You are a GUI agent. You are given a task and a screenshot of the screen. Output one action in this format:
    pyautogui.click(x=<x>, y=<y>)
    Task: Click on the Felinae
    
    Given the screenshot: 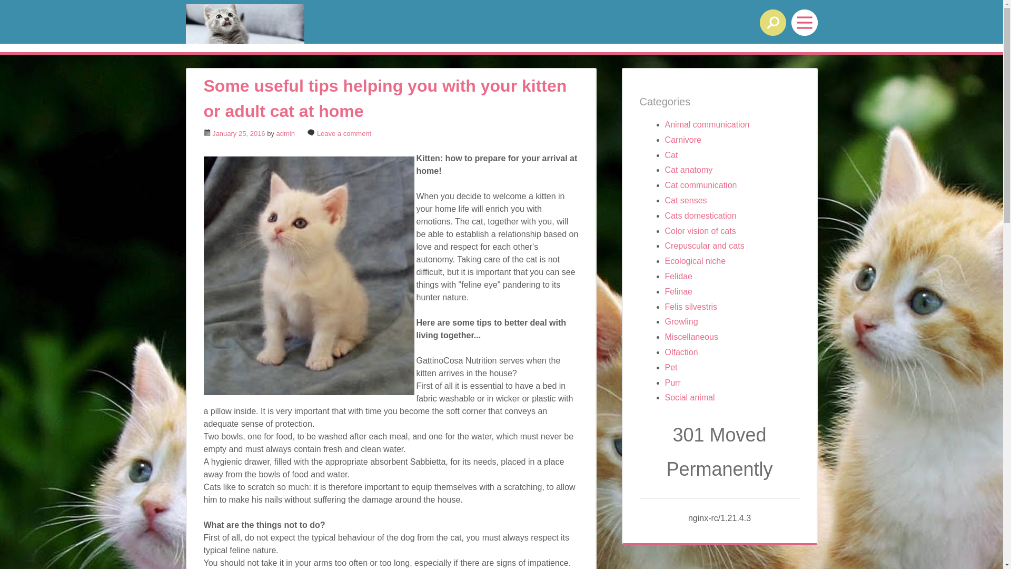 What is the action you would take?
    pyautogui.click(x=678, y=292)
    